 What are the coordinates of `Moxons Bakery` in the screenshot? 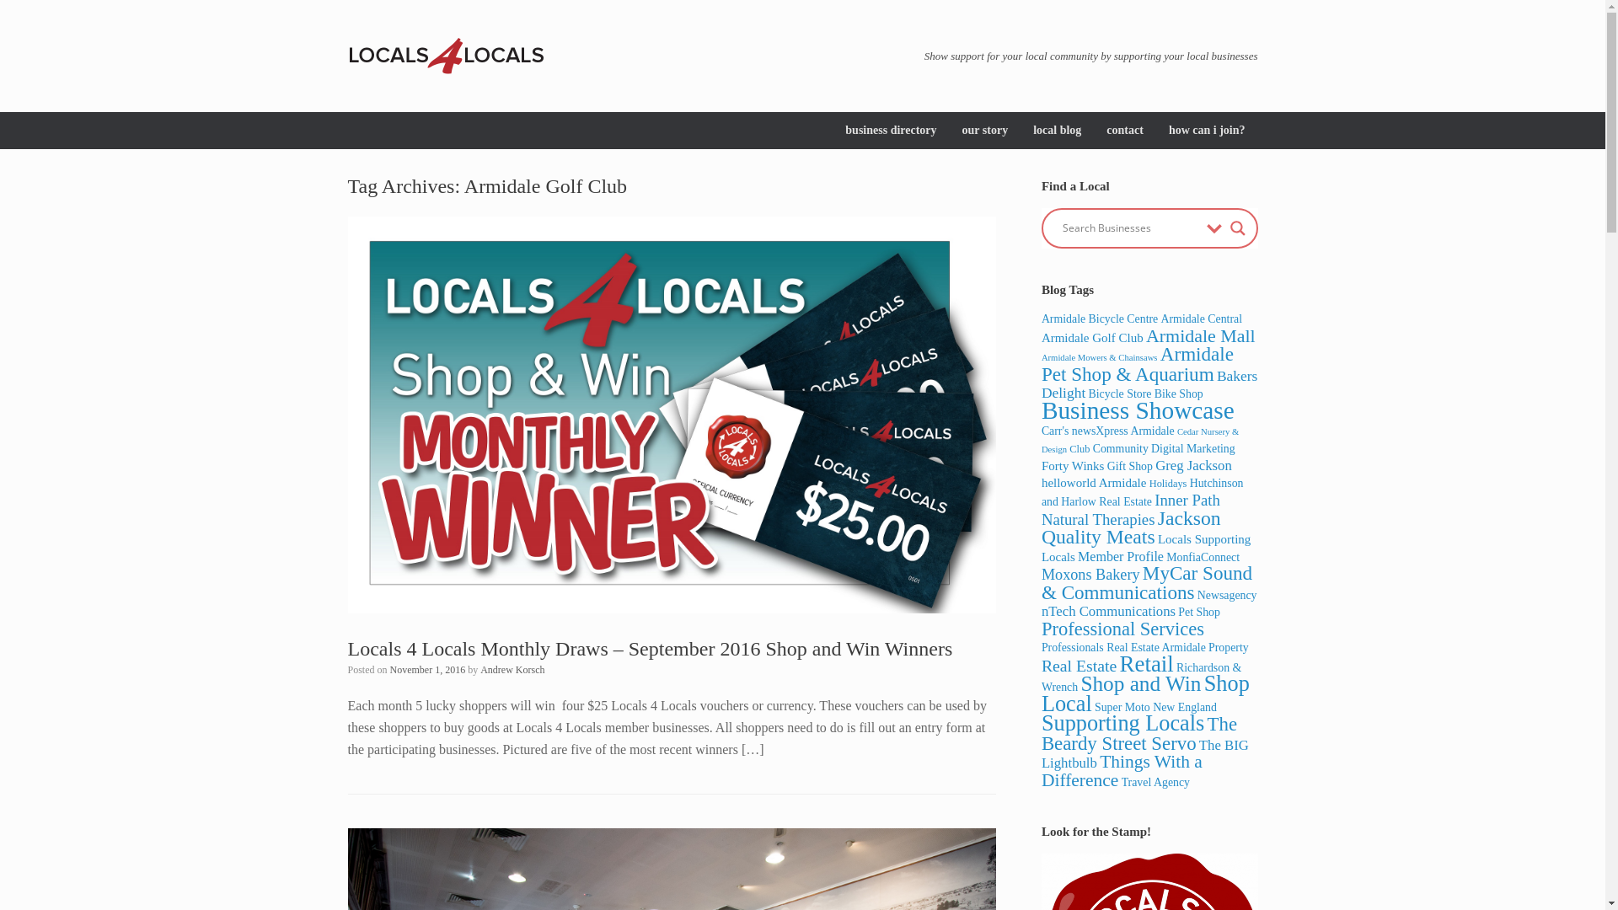 It's located at (1090, 575).